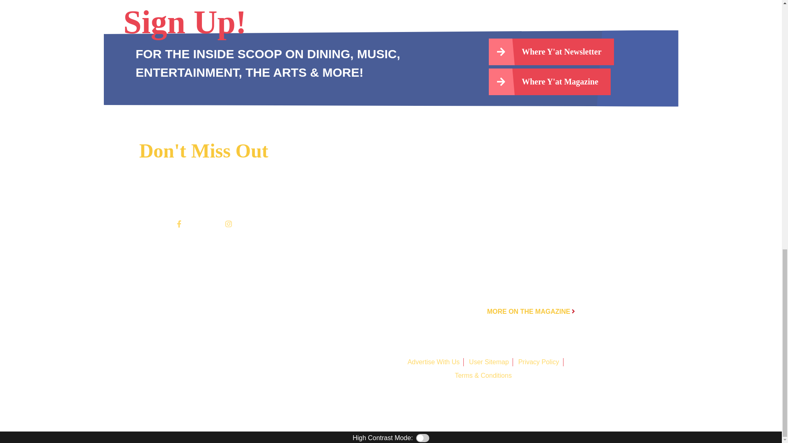 The image size is (788, 443). I want to click on Facebook, so click(179, 224).